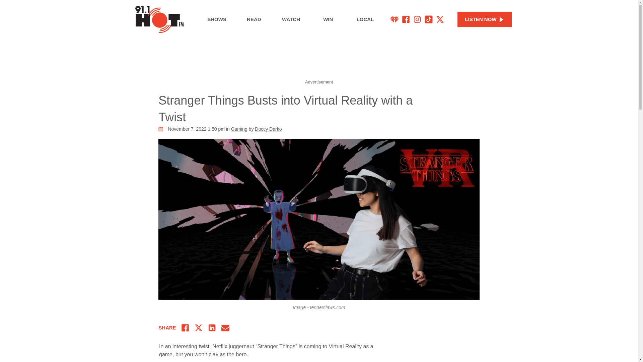 Image resolution: width=643 pixels, height=362 pixels. Describe the element at coordinates (429, 19) in the screenshot. I see `Tiktok` at that location.